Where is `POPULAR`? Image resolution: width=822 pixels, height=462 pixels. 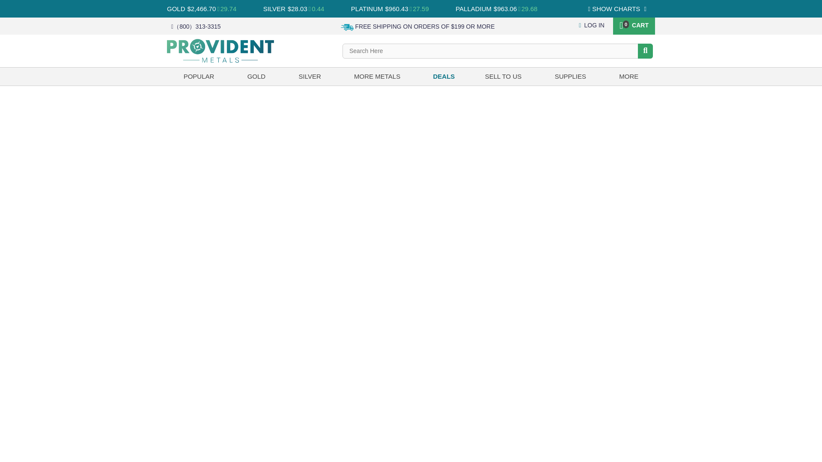
POPULAR is located at coordinates (199, 76).